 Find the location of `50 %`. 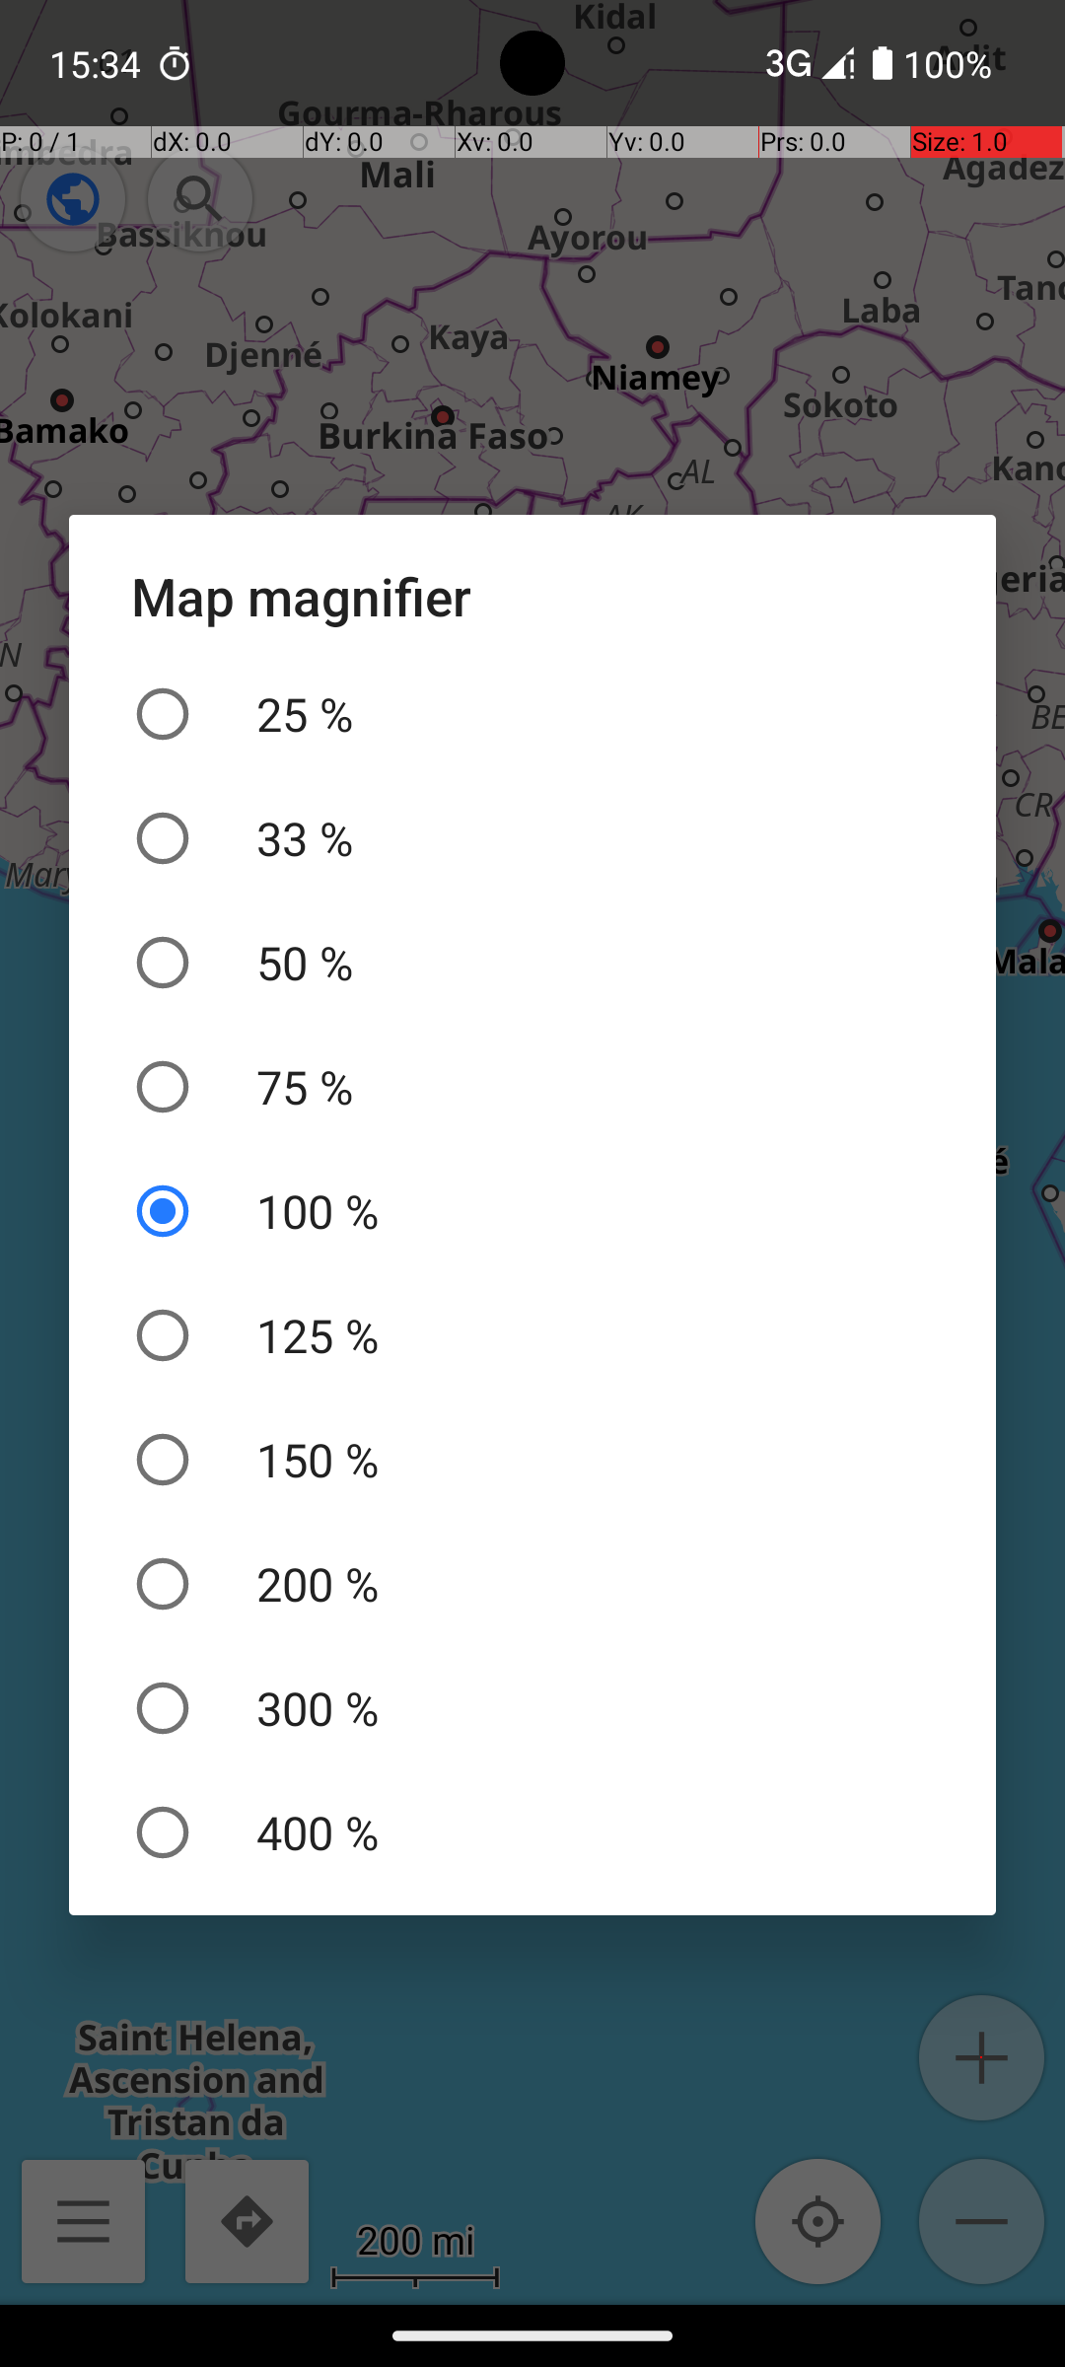

50 % is located at coordinates (532, 963).